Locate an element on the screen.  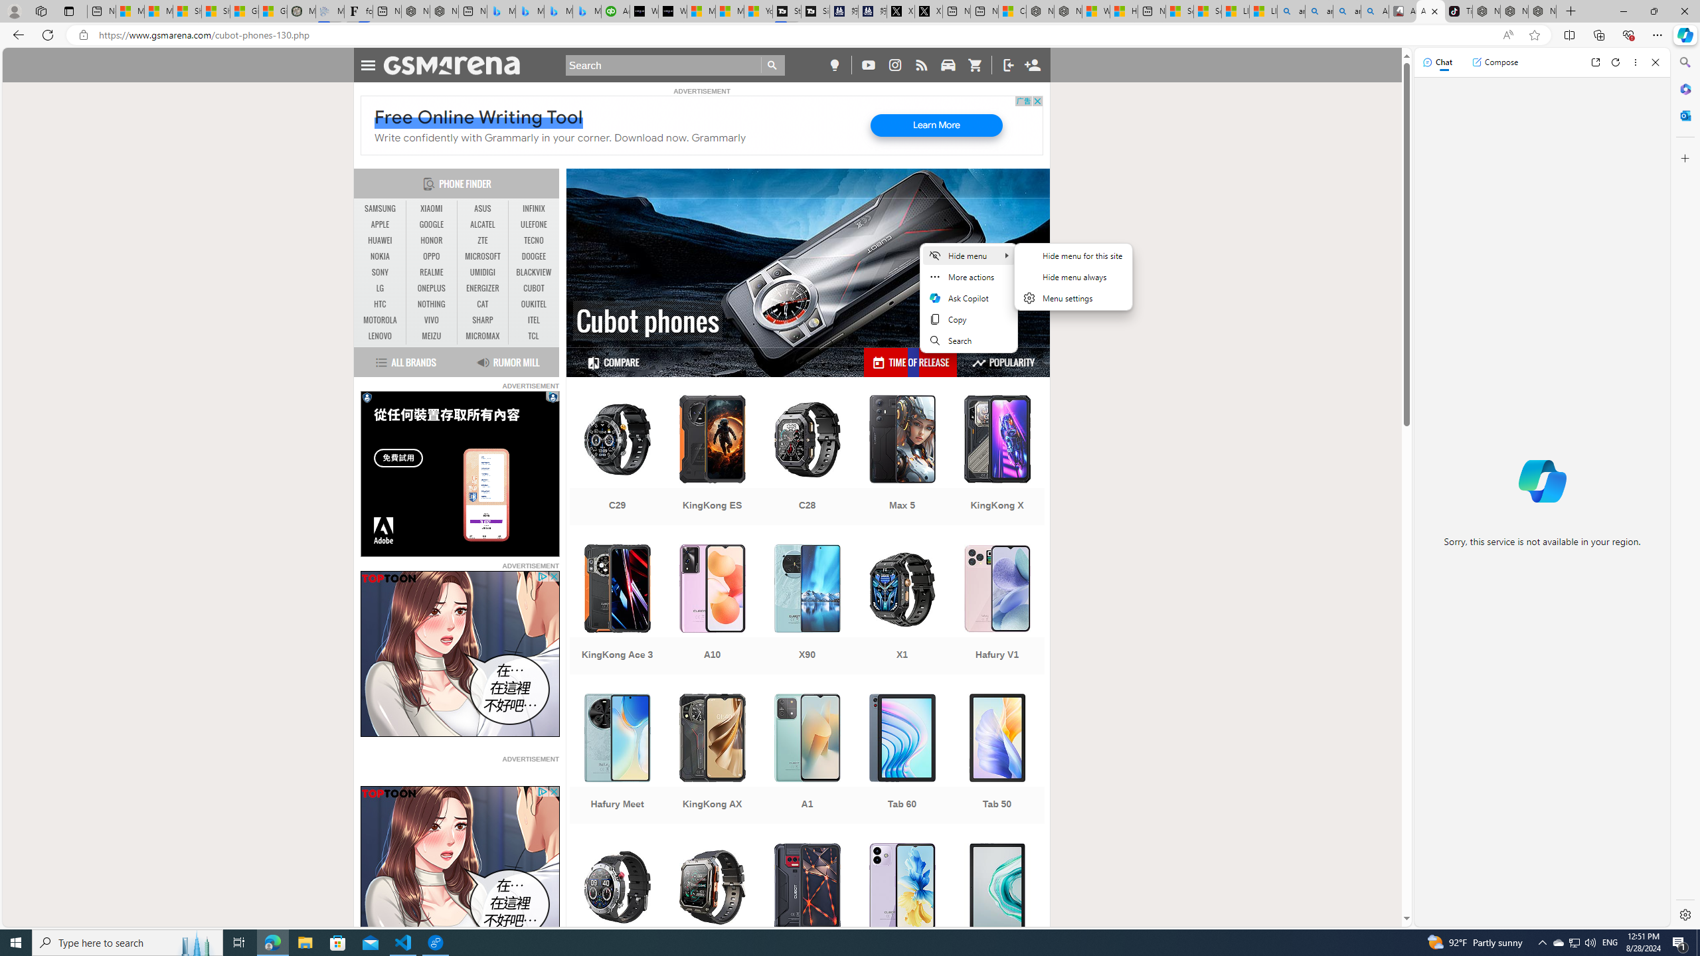
AutomationID: close_button_svg is located at coordinates (554, 791).